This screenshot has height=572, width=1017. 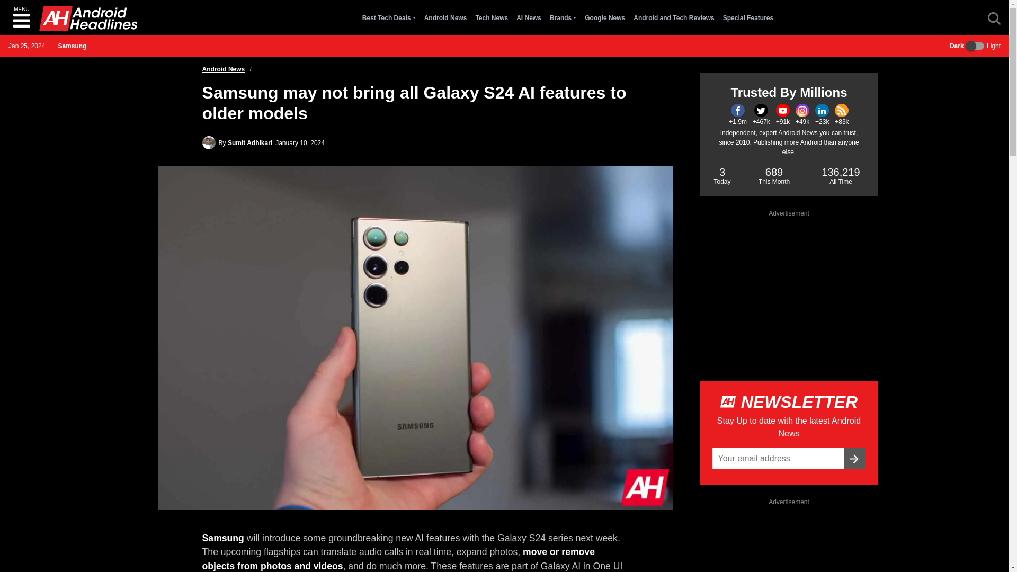 What do you see at coordinates (822, 110) in the screenshot?
I see `linkedin2` at bounding box center [822, 110].